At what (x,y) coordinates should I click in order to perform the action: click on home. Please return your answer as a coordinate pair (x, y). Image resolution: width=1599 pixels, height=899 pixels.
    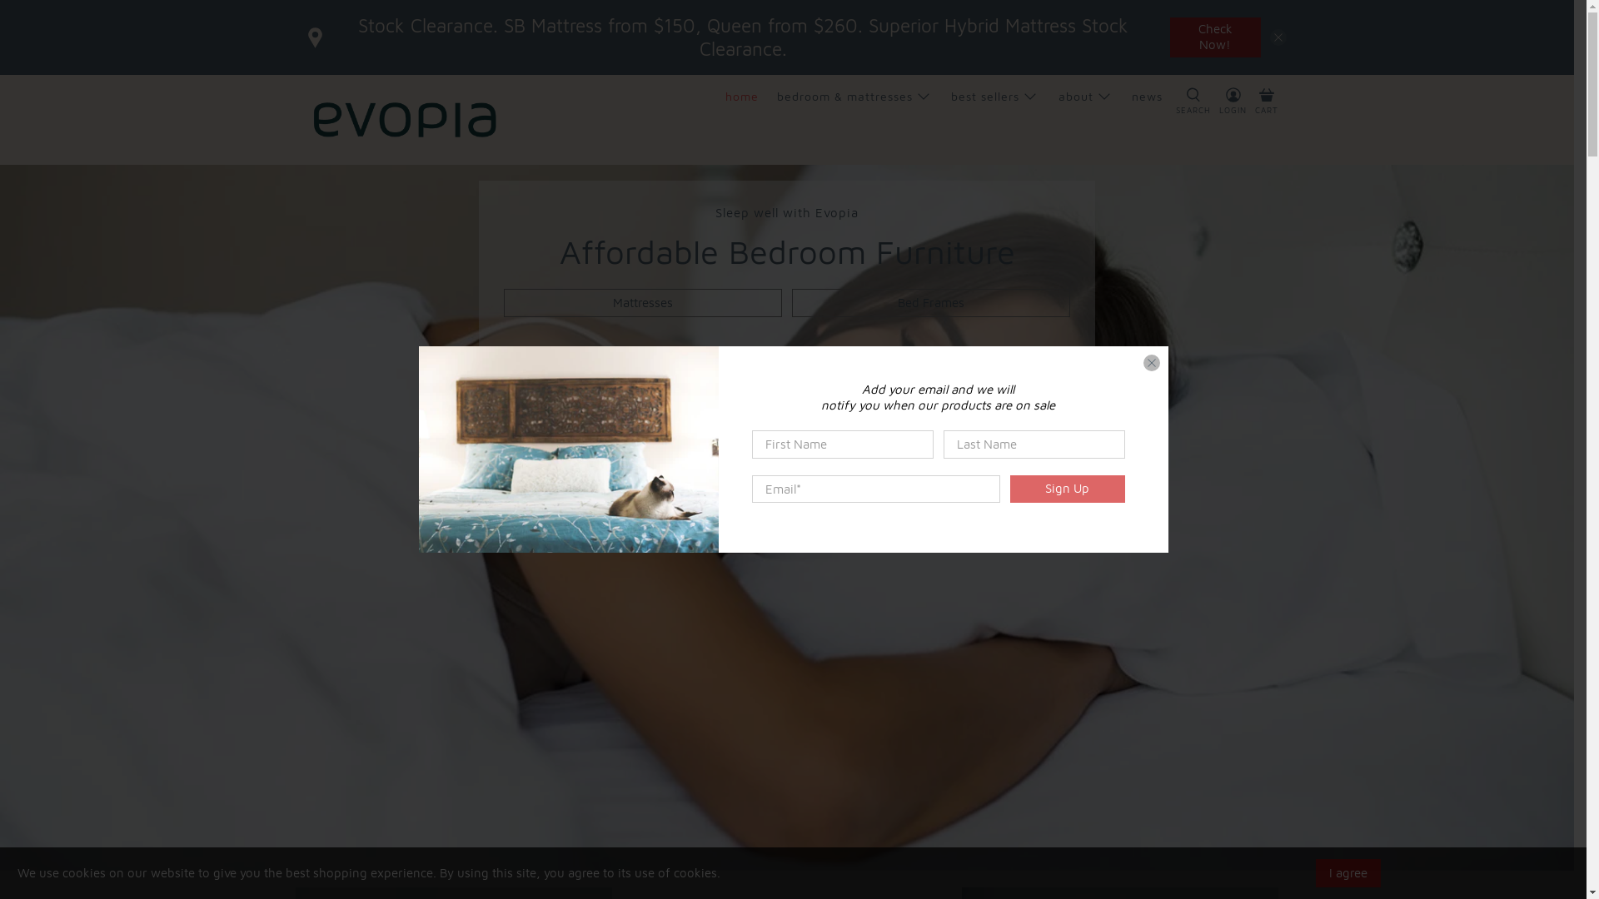
    Looking at the image, I should click on (741, 97).